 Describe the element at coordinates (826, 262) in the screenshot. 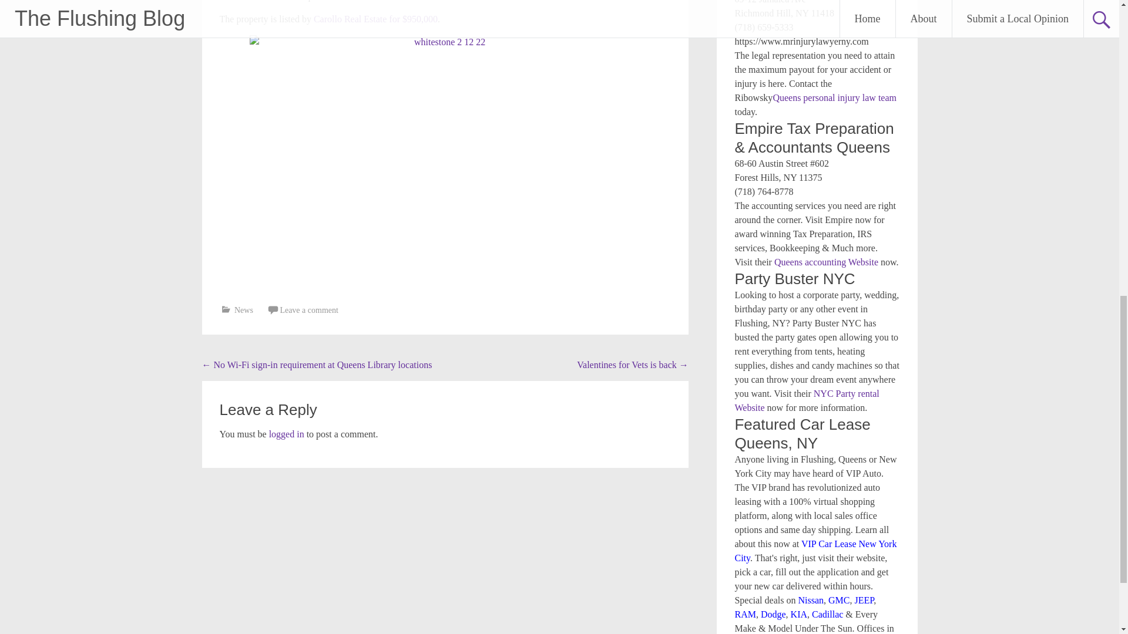

I see `Queens accounting Website` at that location.